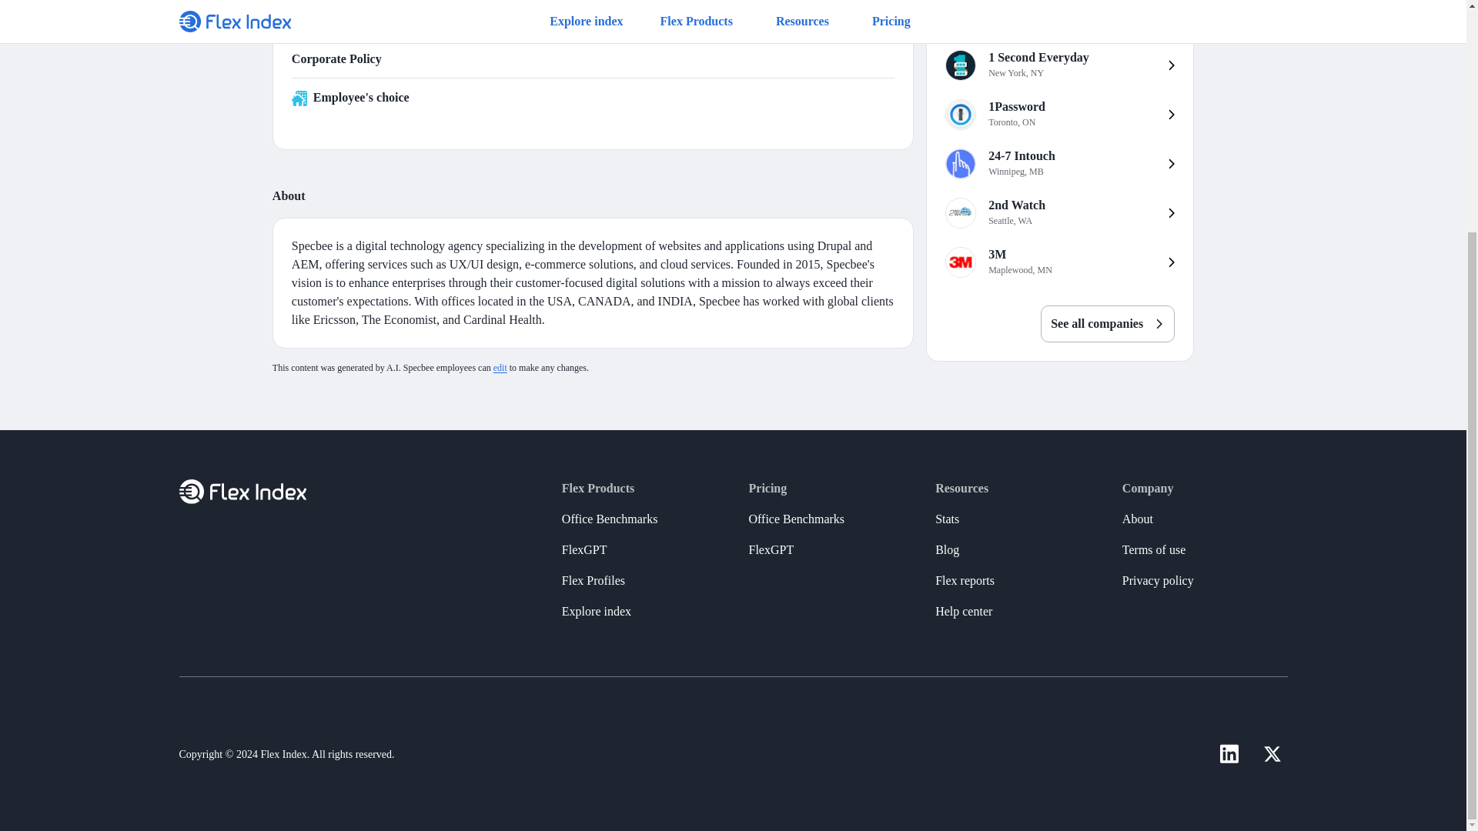 Image resolution: width=1478 pixels, height=831 pixels. What do you see at coordinates (1059, 164) in the screenshot?
I see `FlexGPT` at bounding box center [1059, 164].